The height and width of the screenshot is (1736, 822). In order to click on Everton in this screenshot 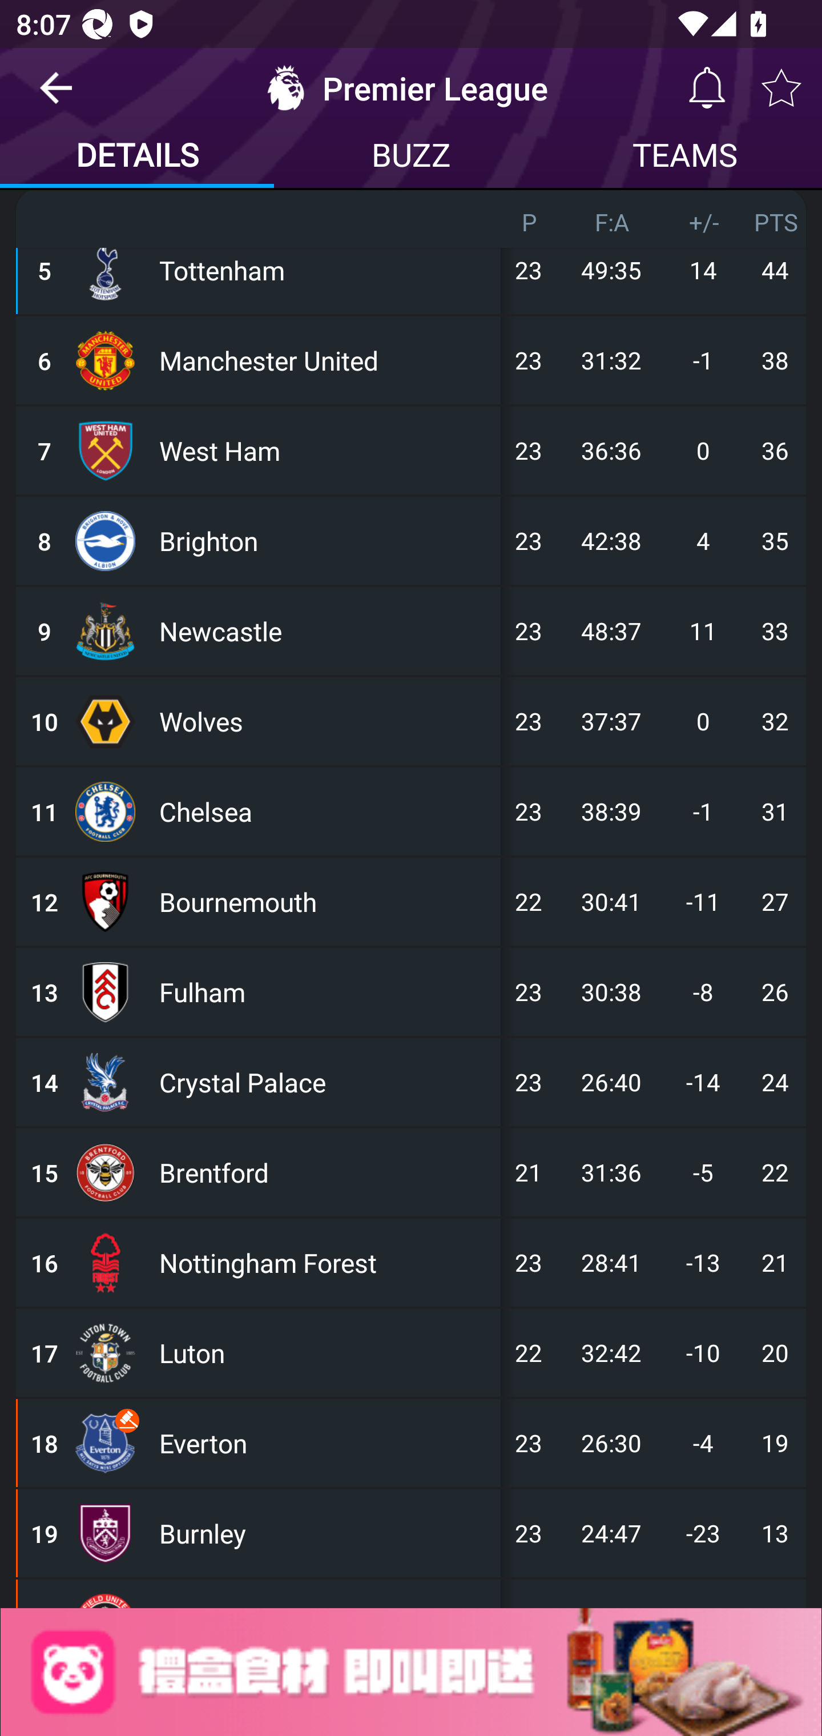, I will do `click(325, 1444)`.